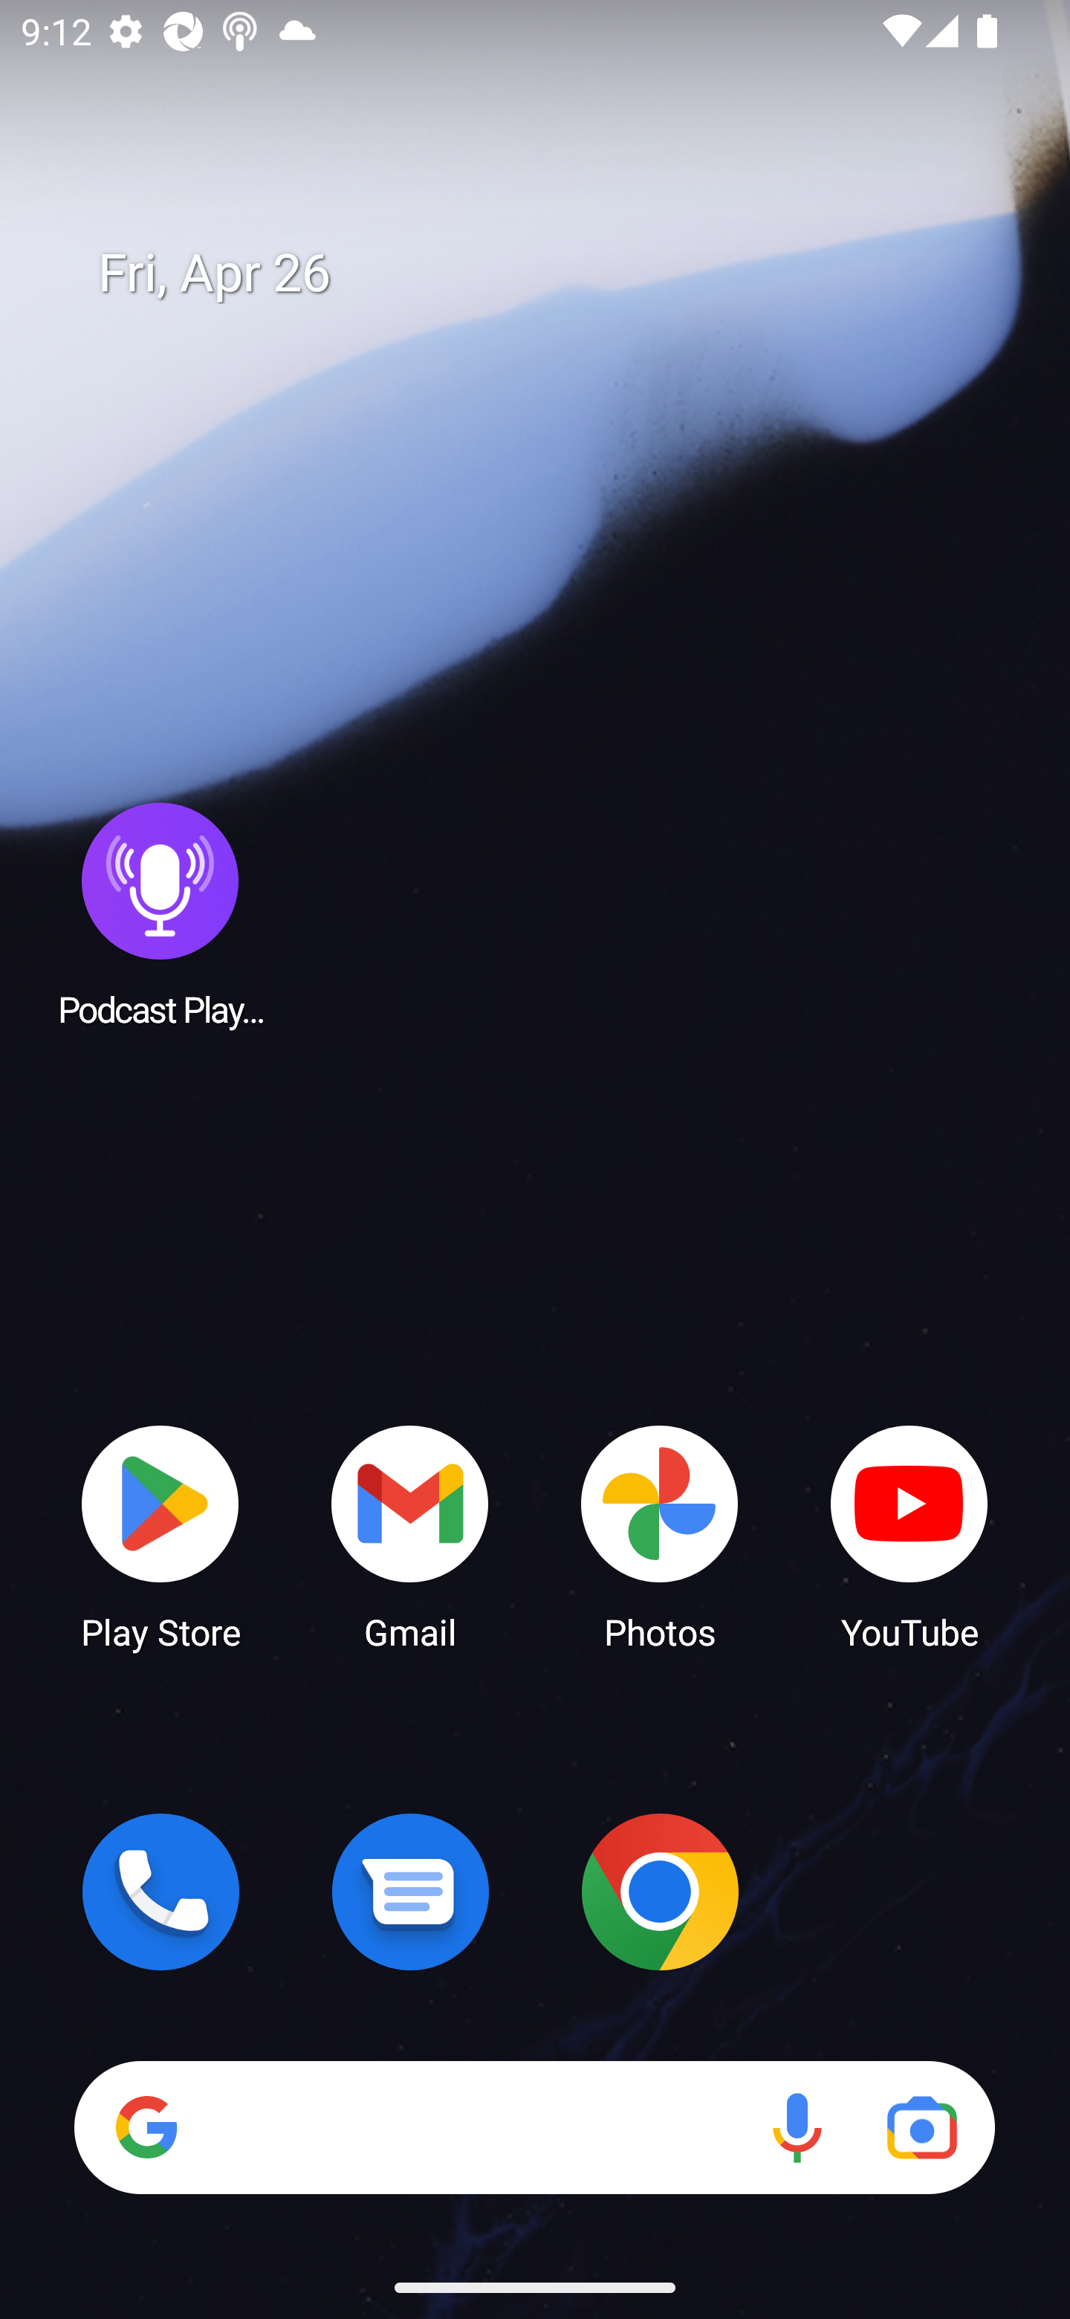 Image resolution: width=1070 pixels, height=2319 pixels. I want to click on Photos, so click(660, 1536).